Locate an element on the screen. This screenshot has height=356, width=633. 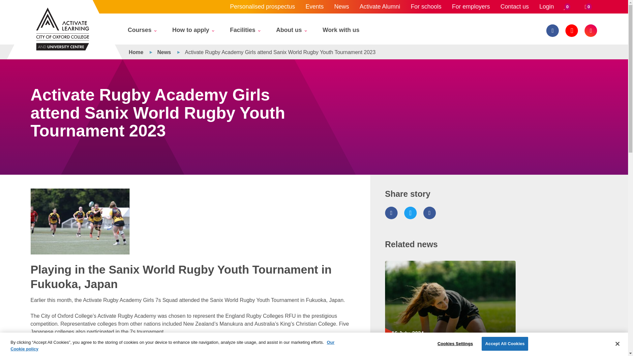
For schools is located at coordinates (426, 7).